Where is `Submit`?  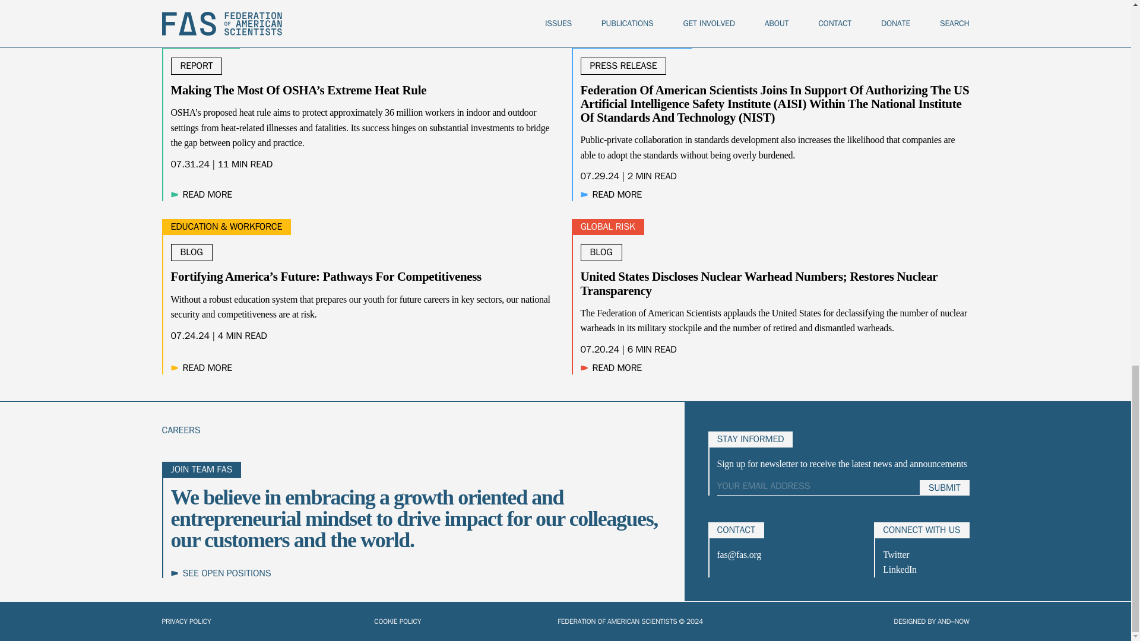
Submit is located at coordinates (945, 487).